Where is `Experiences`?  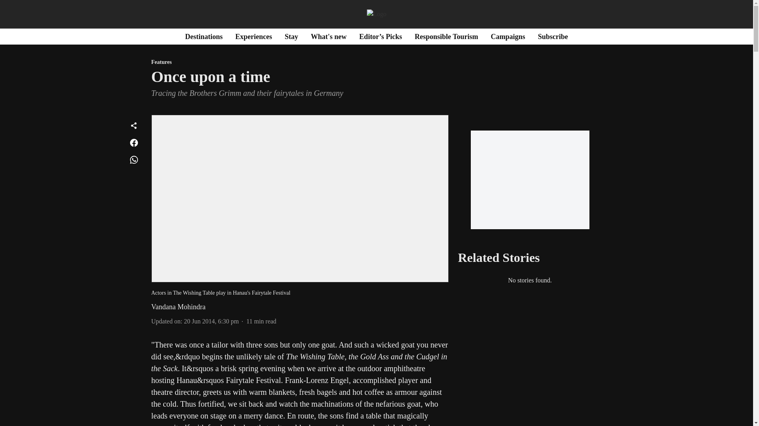 Experiences is located at coordinates (253, 36).